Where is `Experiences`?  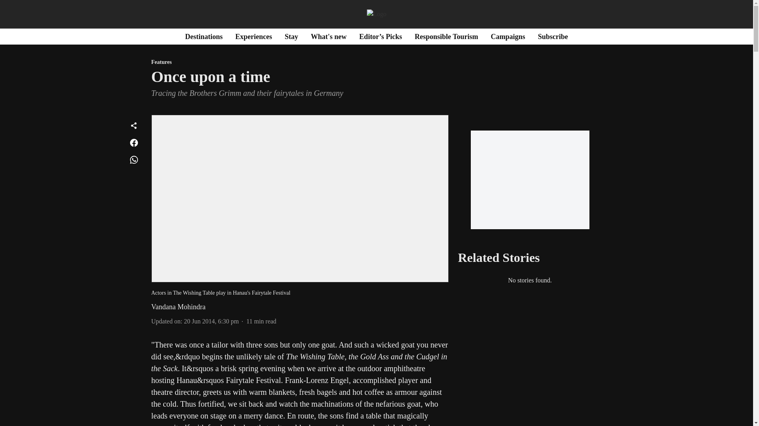 Experiences is located at coordinates (253, 36).